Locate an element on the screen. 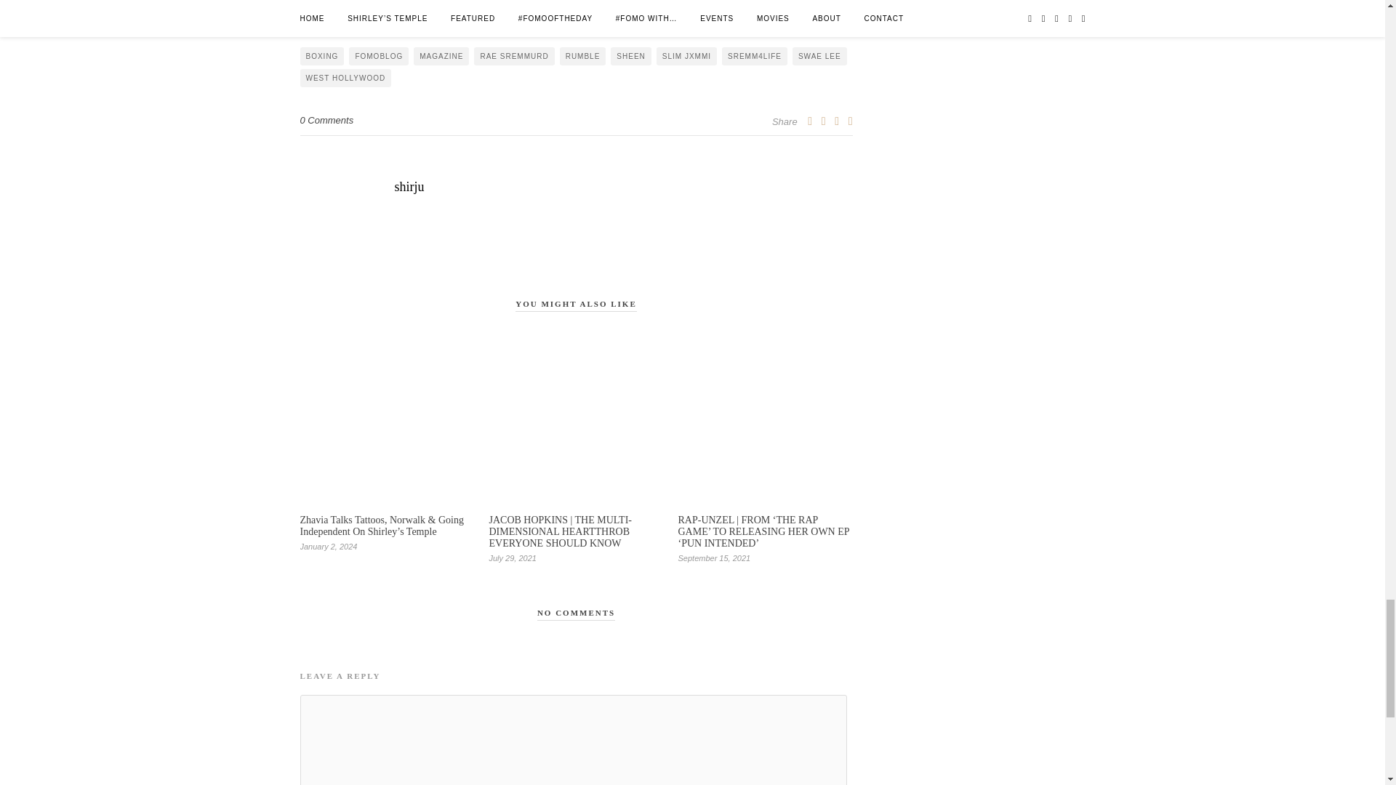 The image size is (1396, 785). SLIM JXMMI is located at coordinates (686, 55).